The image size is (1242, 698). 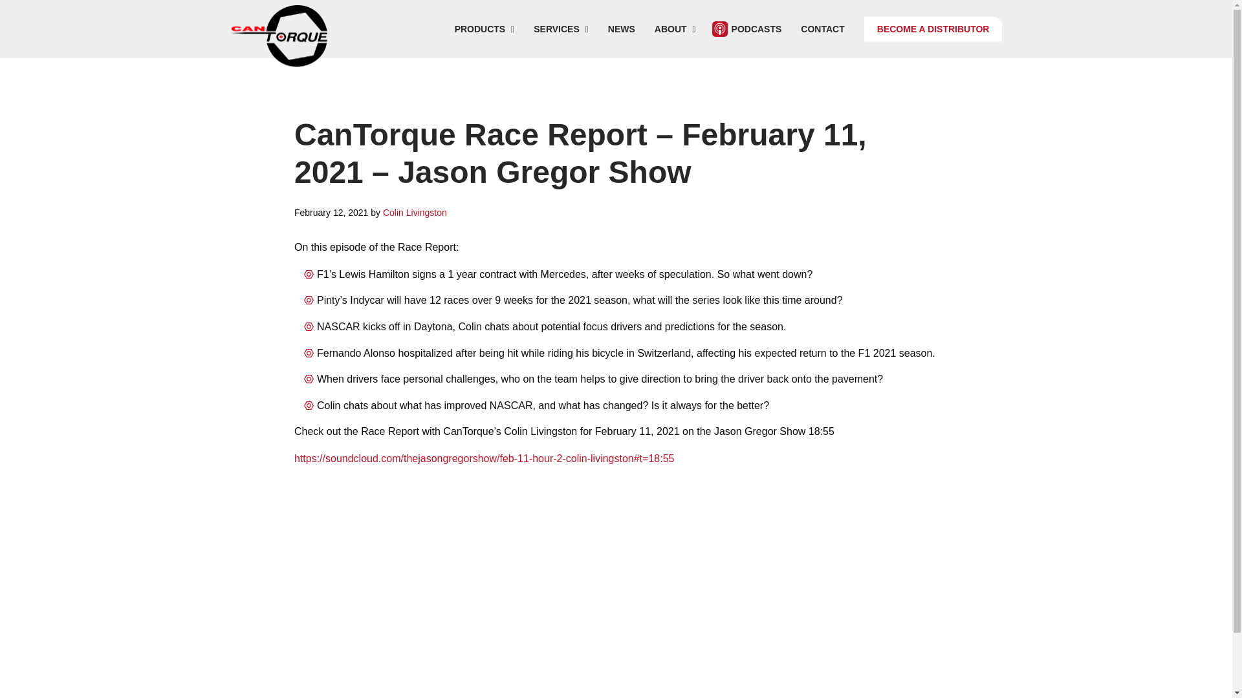 What do you see at coordinates (933, 28) in the screenshot?
I see `BECOME A DISTRIBUTOR` at bounding box center [933, 28].